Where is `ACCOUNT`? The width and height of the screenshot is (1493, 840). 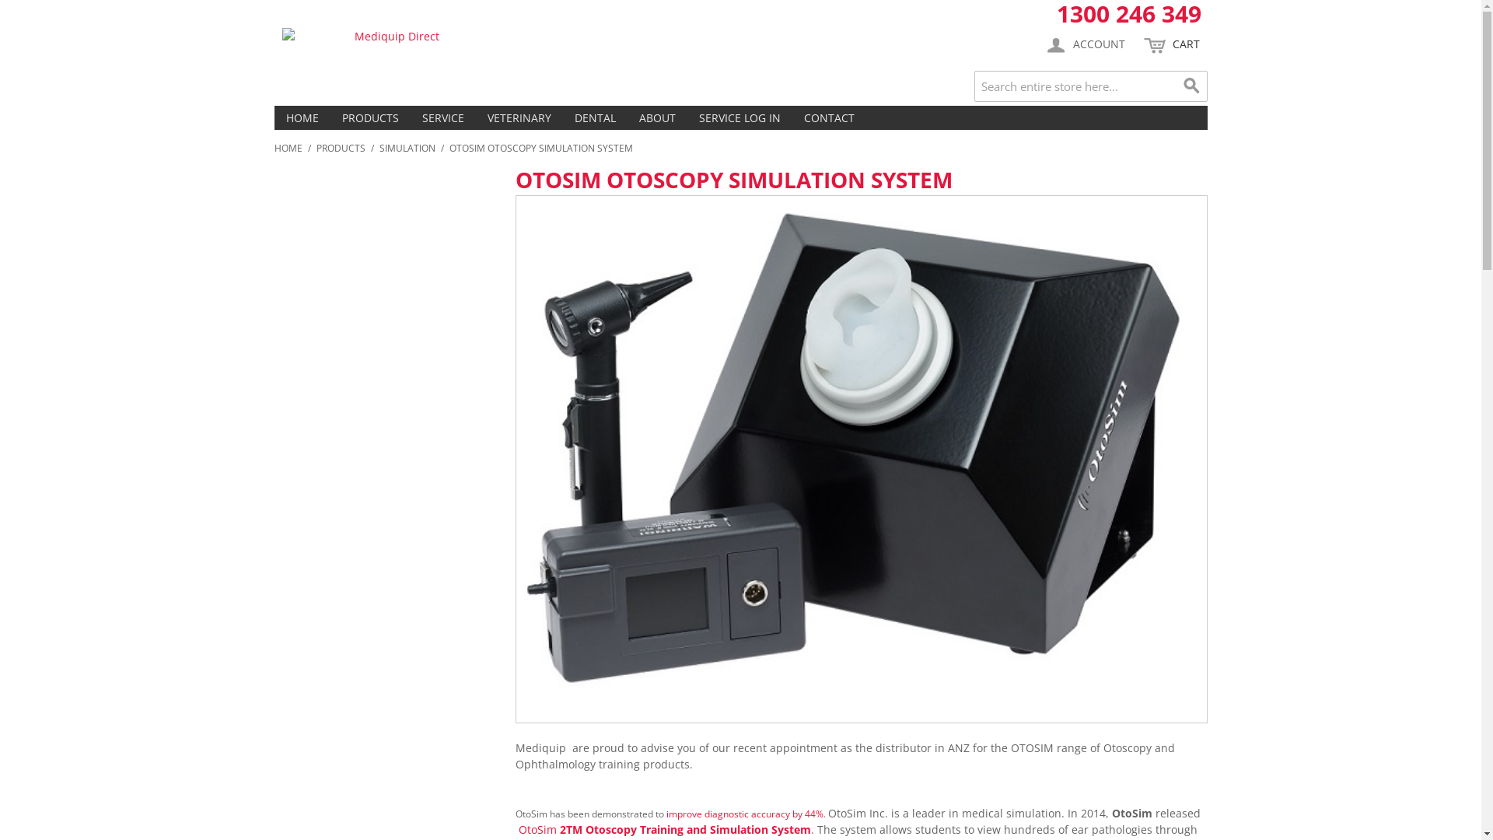
ACCOUNT is located at coordinates (1084, 45).